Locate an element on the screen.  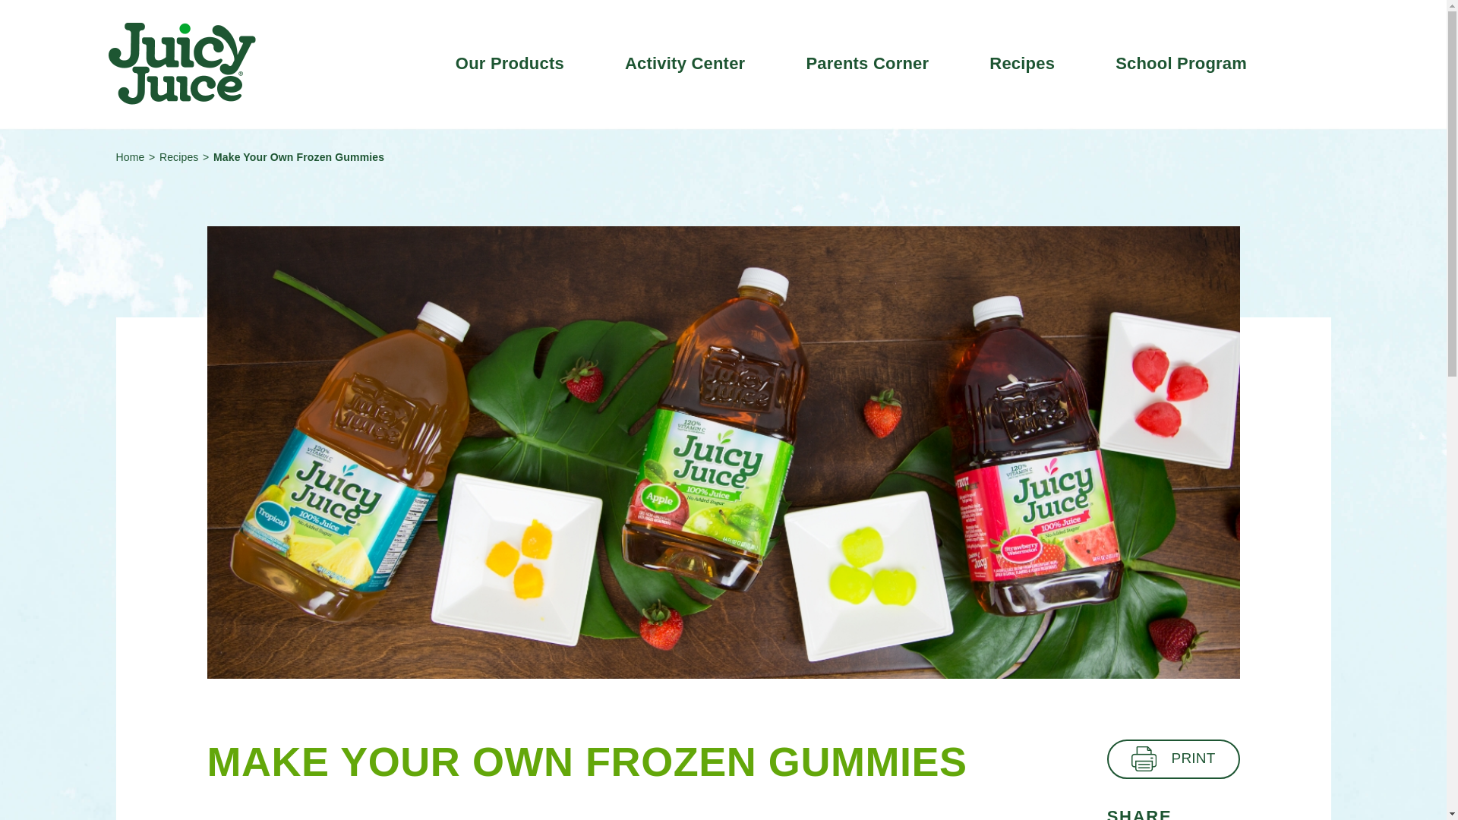
PRINT is located at coordinates (1173, 759).